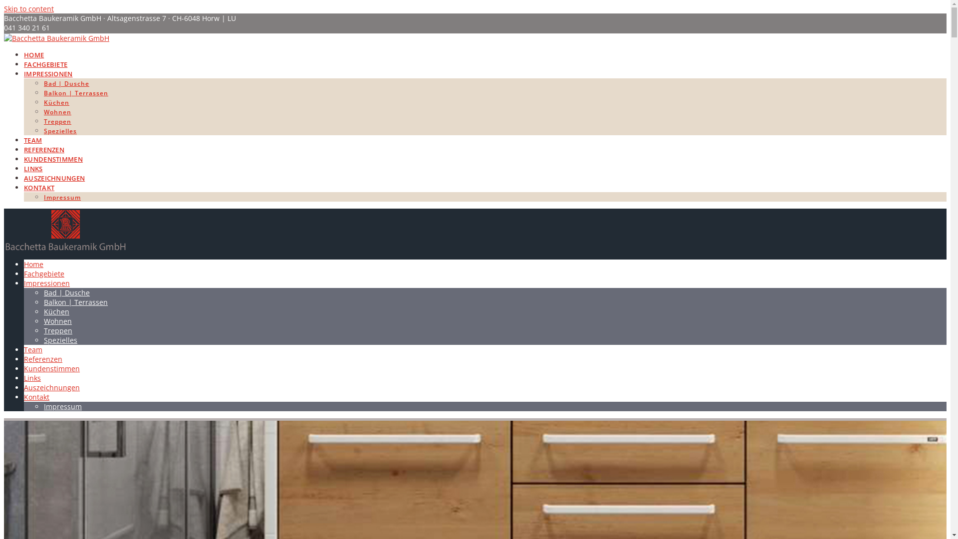  I want to click on Balkon | Terrassen, so click(76, 93).